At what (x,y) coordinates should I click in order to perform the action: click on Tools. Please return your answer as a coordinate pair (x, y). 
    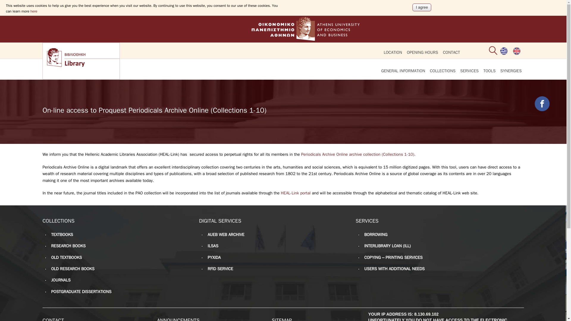
    Looking at the image, I should click on (489, 71).